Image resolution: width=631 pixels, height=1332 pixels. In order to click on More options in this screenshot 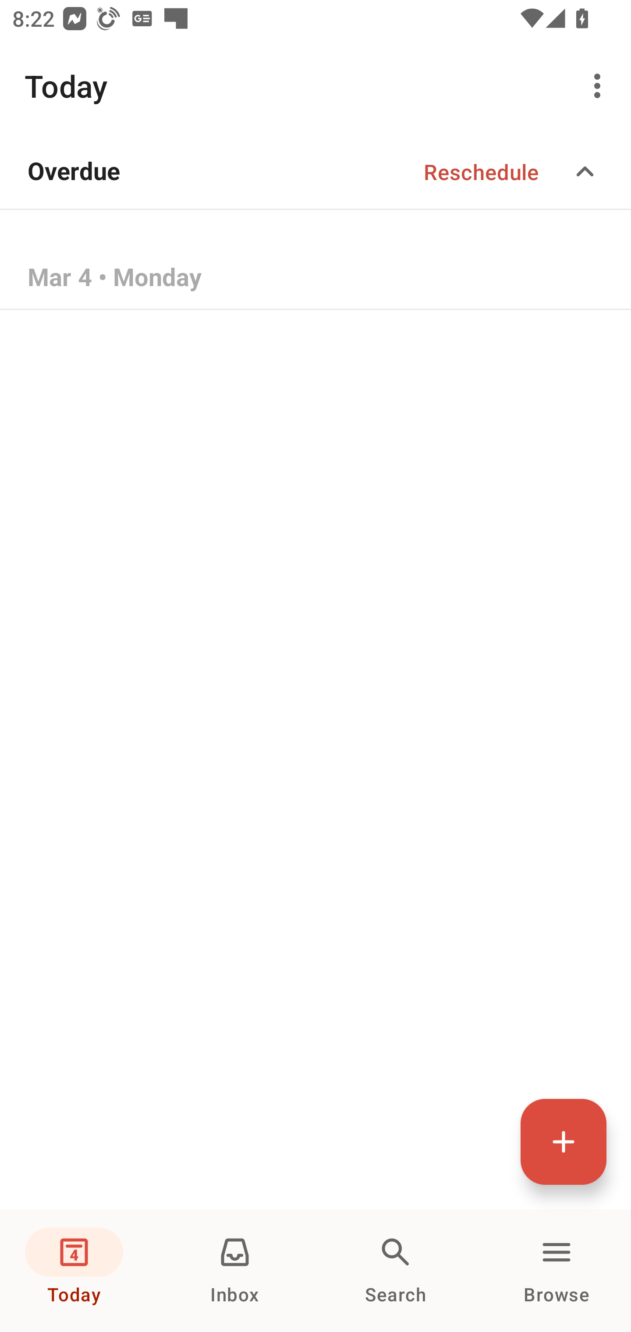, I will do `click(600, 86)`.